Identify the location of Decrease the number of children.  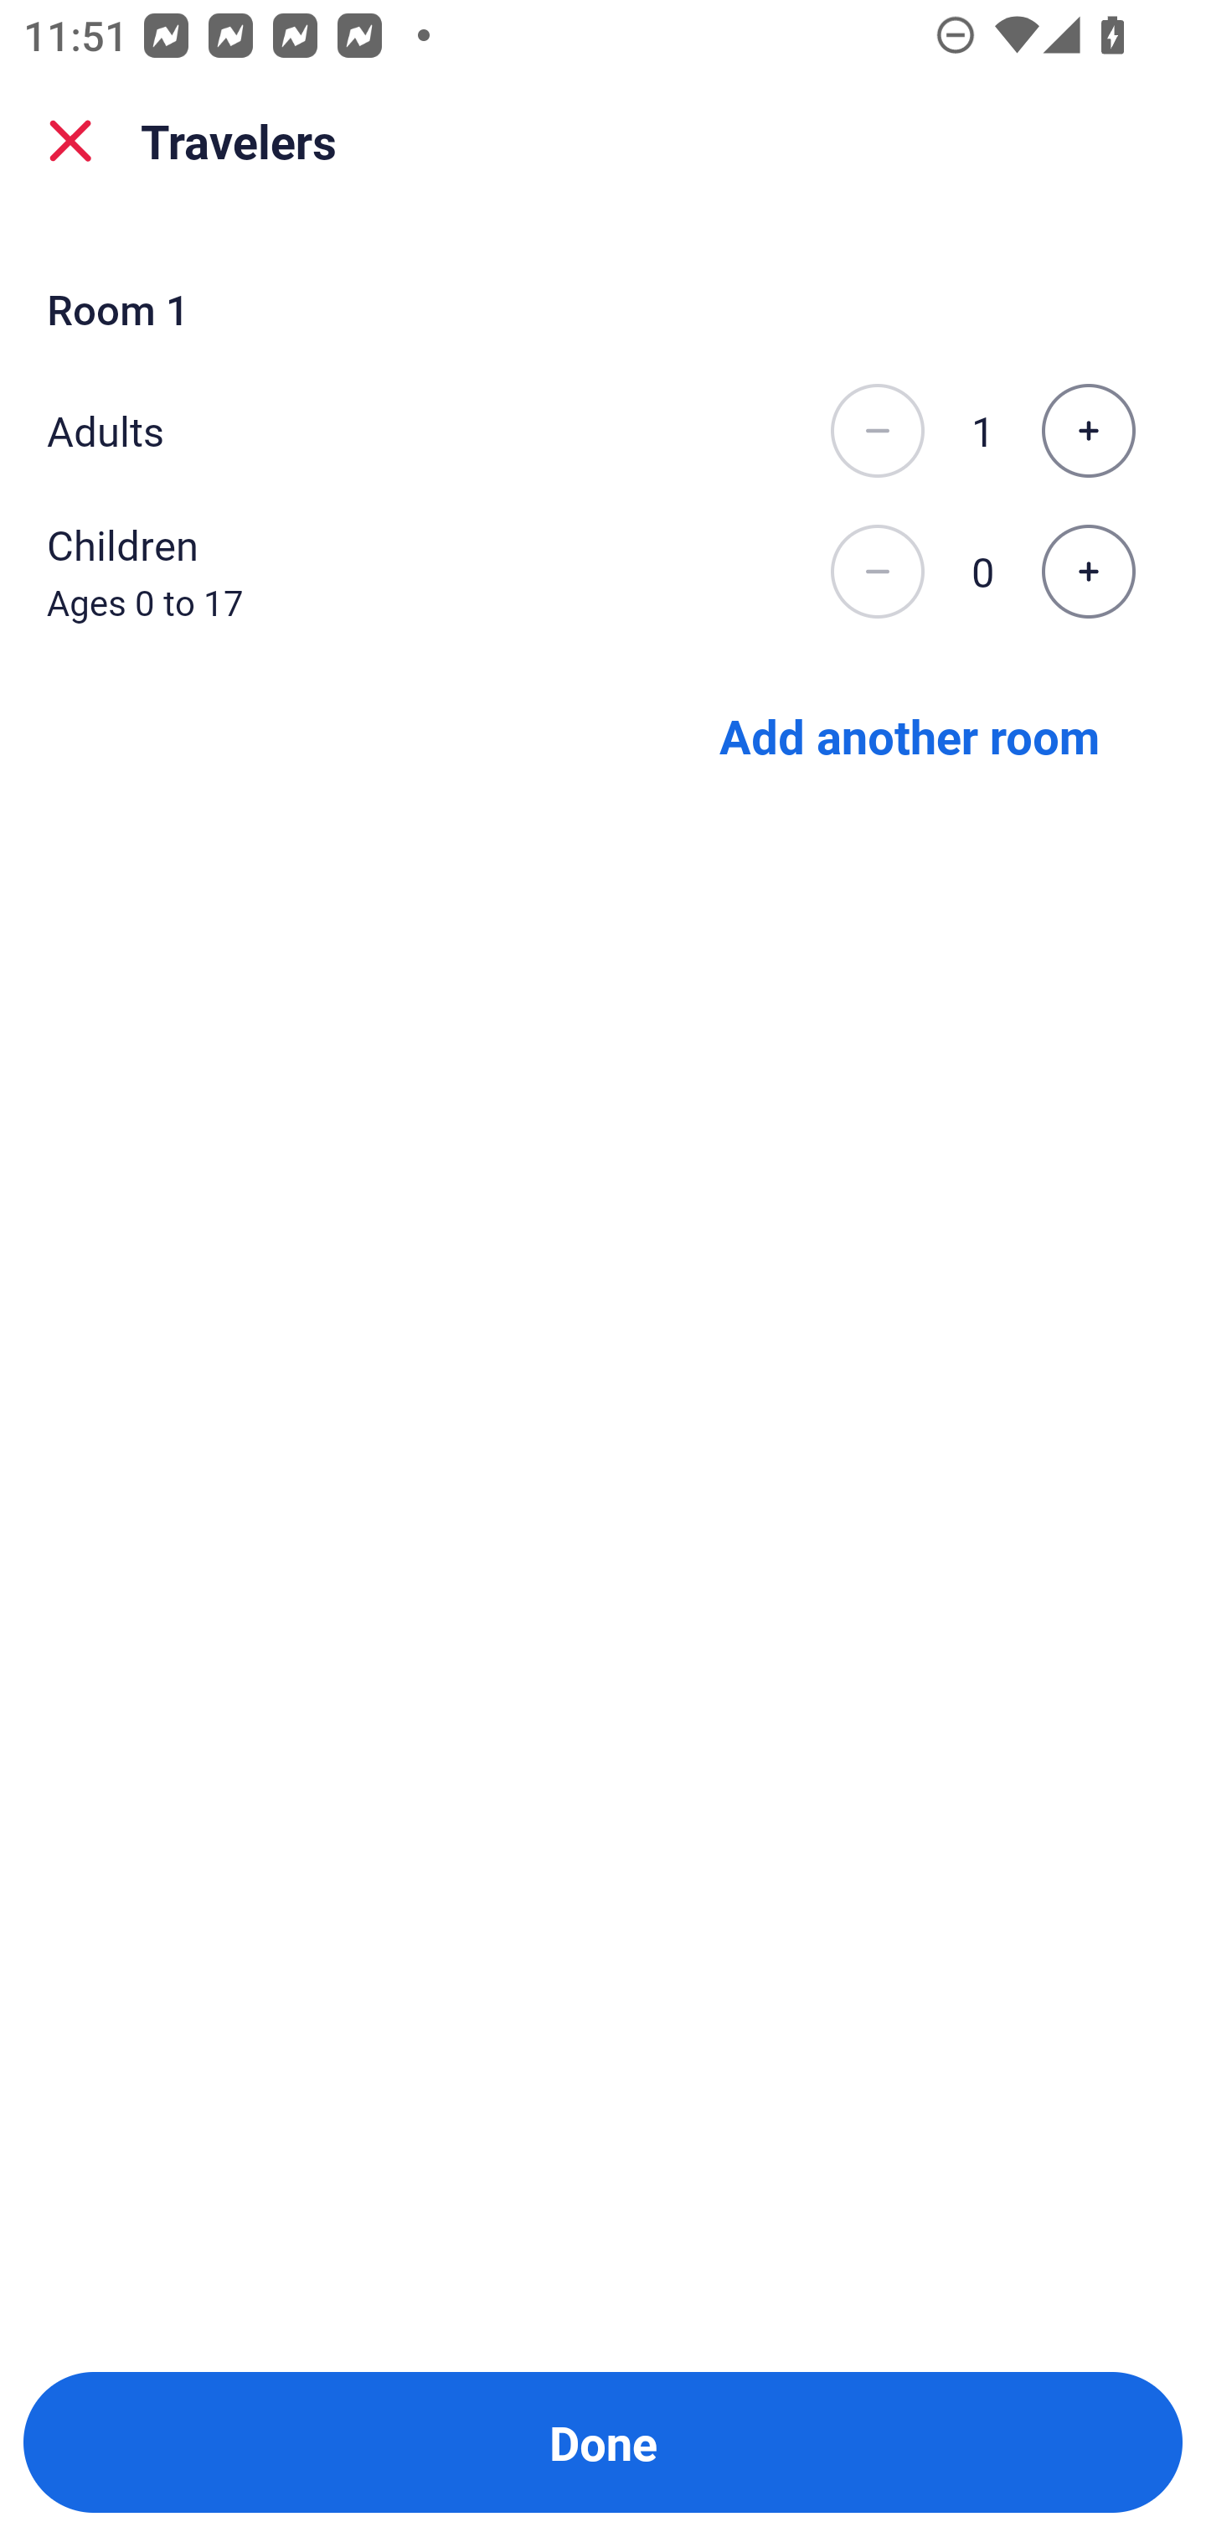
(877, 572).